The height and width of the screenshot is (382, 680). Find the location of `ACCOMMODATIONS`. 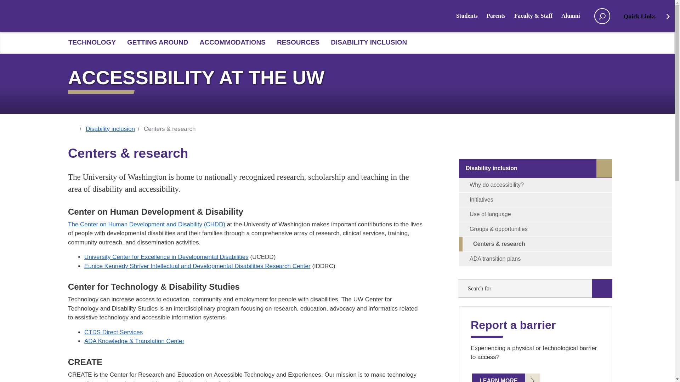

ACCOMMODATIONS is located at coordinates (232, 42).